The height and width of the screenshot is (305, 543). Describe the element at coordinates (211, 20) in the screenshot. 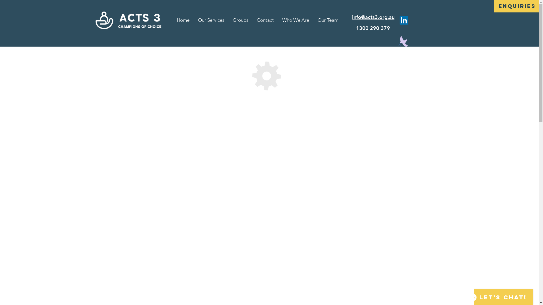

I see `Our Services` at that location.